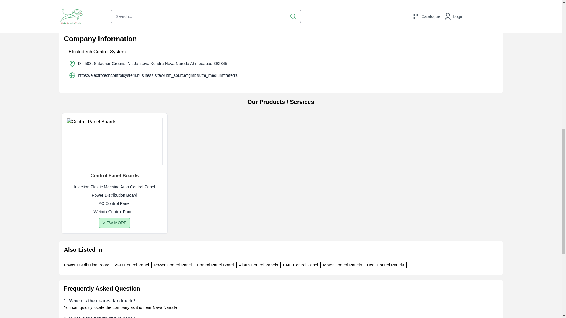 The width and height of the screenshot is (566, 318). What do you see at coordinates (114, 176) in the screenshot?
I see `Control Panel Boards` at bounding box center [114, 176].